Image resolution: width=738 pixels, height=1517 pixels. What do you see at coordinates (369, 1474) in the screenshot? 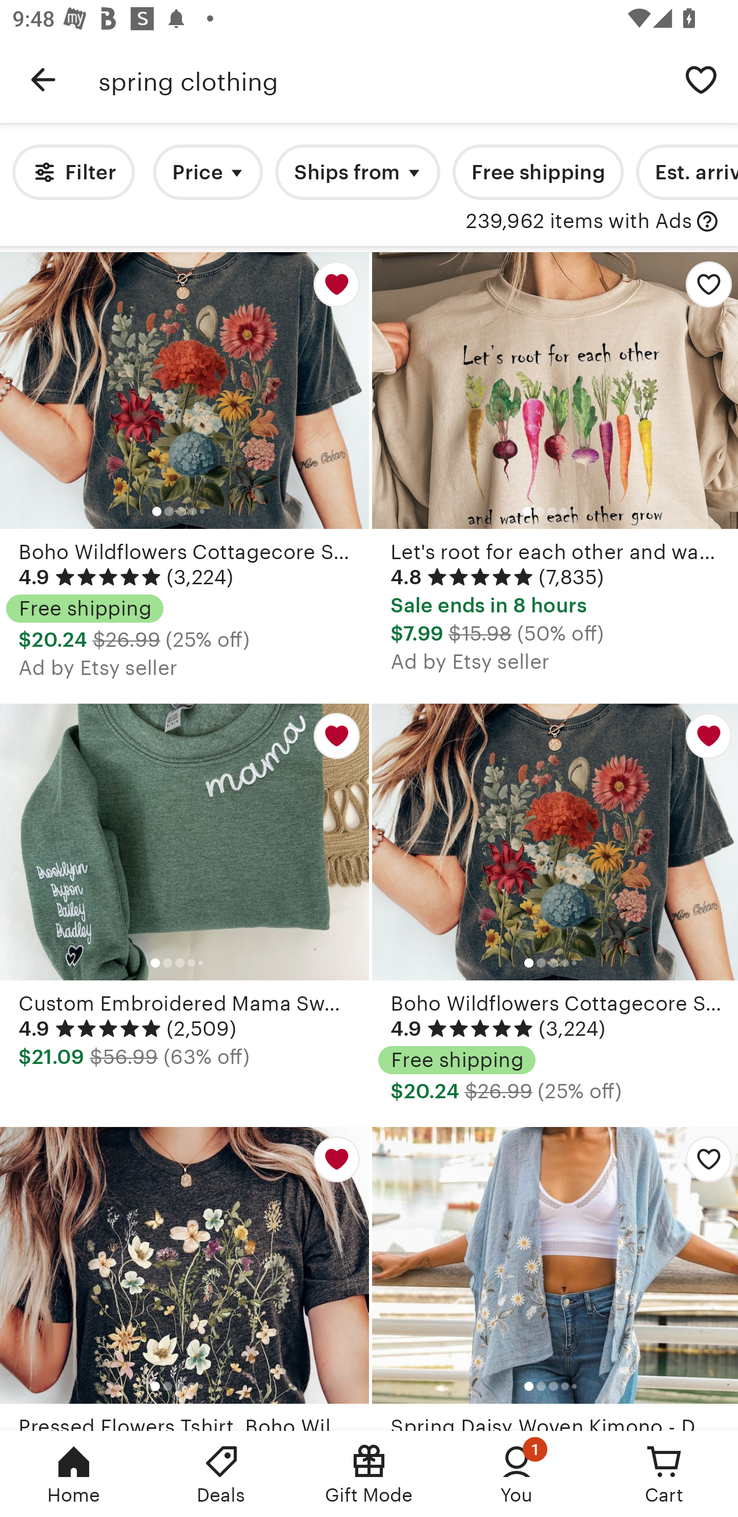
I see `Gift Mode` at bounding box center [369, 1474].